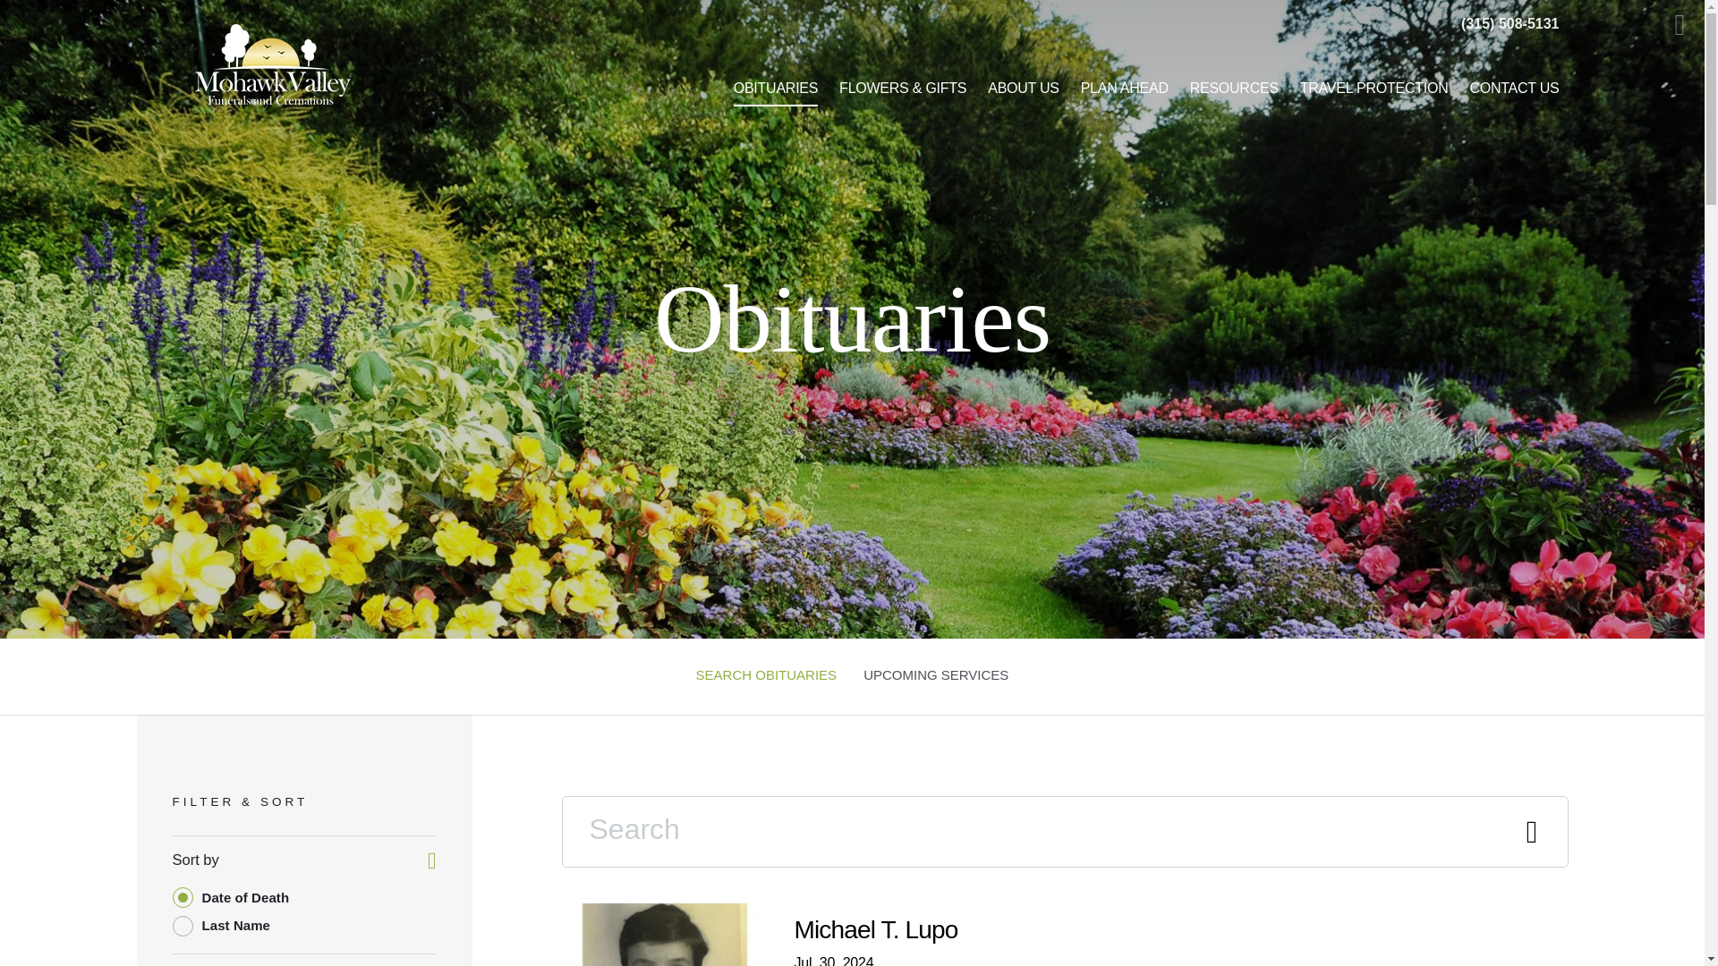 The height and width of the screenshot is (966, 1718). What do you see at coordinates (936, 676) in the screenshot?
I see `OBITUARIES` at bounding box center [936, 676].